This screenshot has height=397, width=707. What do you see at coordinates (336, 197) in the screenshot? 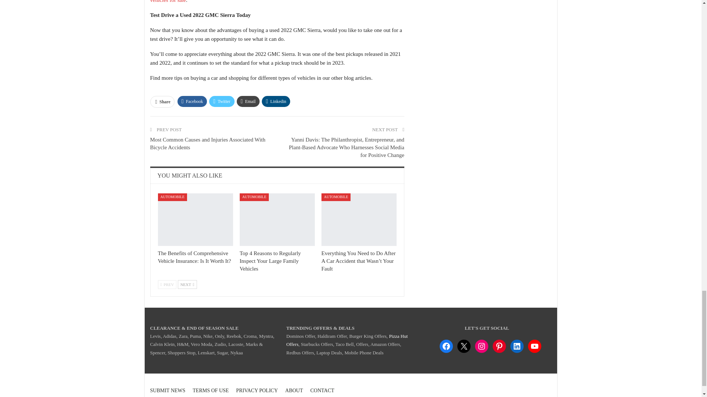
I see `AUTOMOBILE` at bounding box center [336, 197].